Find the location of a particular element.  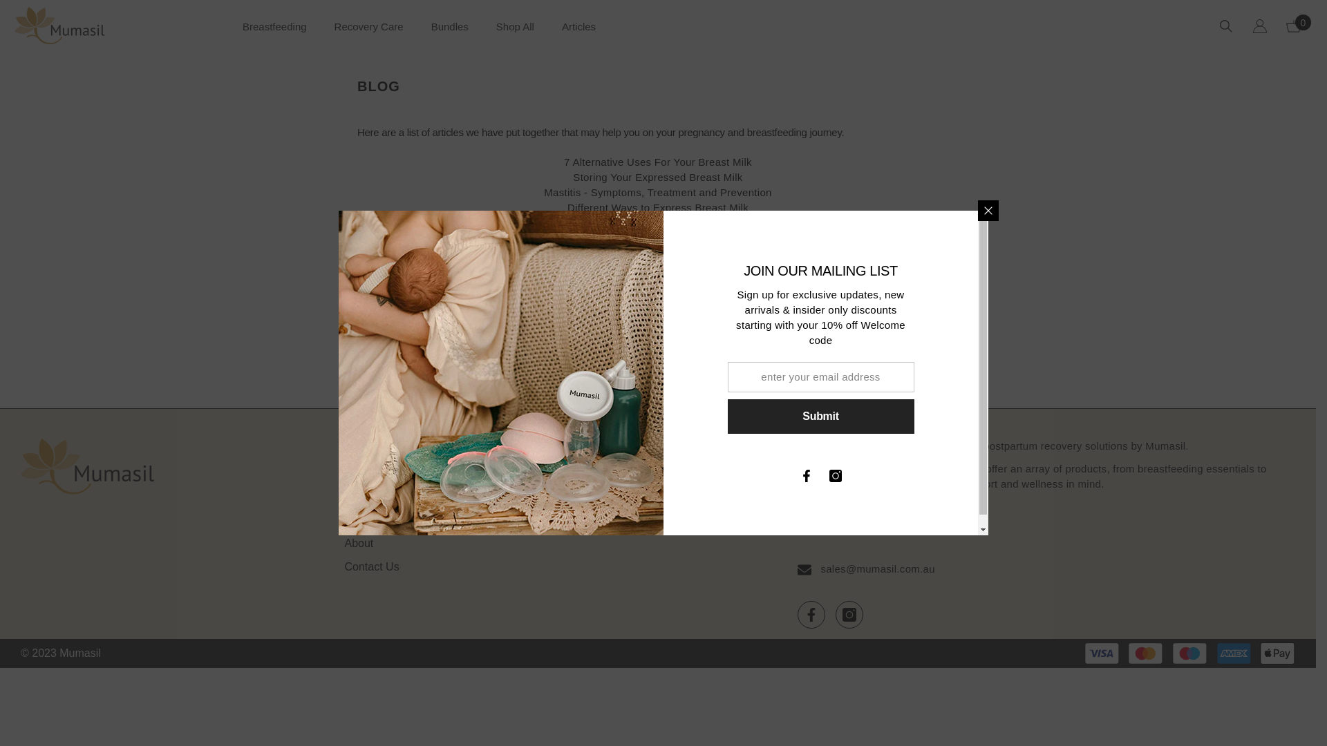

Instagram is located at coordinates (849, 615).